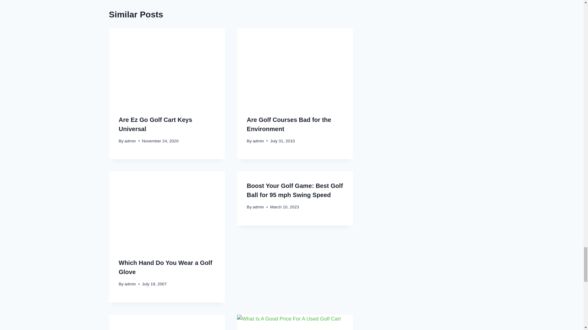 This screenshot has height=330, width=588. What do you see at coordinates (130, 284) in the screenshot?
I see `admin` at bounding box center [130, 284].